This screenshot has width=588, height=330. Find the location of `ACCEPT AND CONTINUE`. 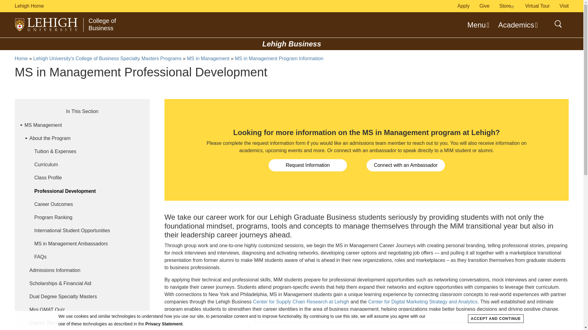

ACCEPT AND CONTINUE is located at coordinates (496, 319).